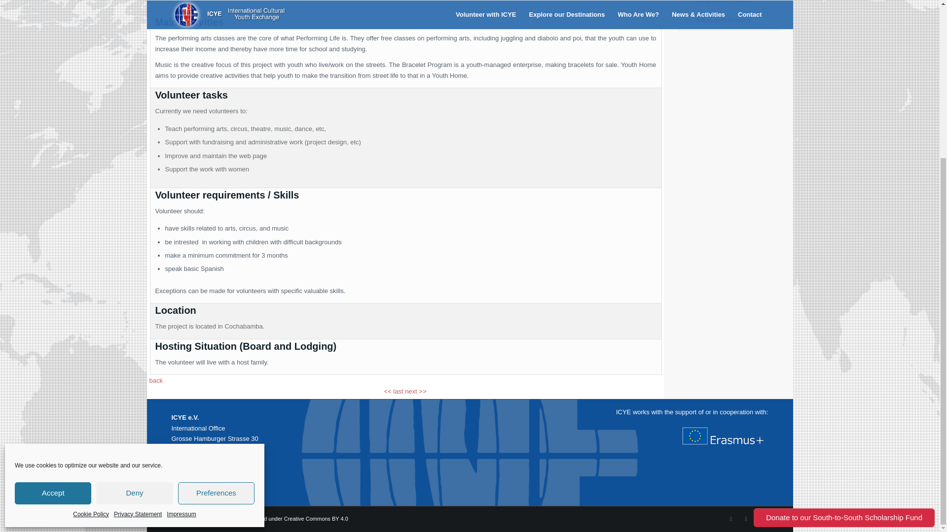 The width and height of the screenshot is (947, 532). What do you see at coordinates (155, 380) in the screenshot?
I see `back` at bounding box center [155, 380].